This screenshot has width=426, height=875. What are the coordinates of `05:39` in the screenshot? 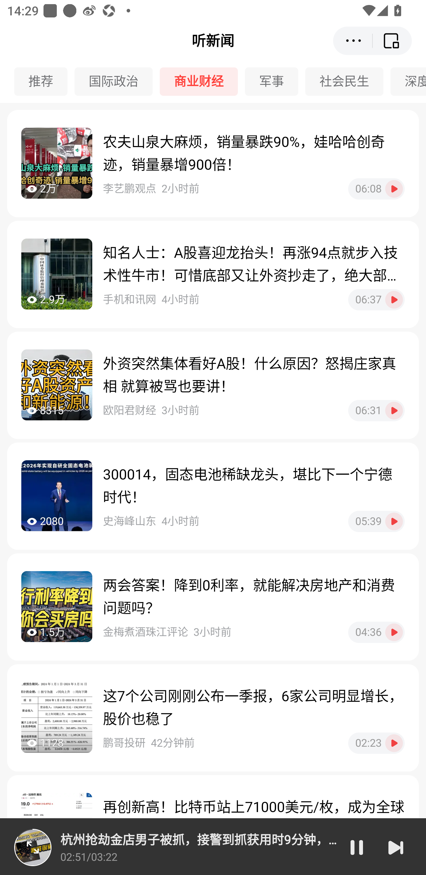 It's located at (376, 521).